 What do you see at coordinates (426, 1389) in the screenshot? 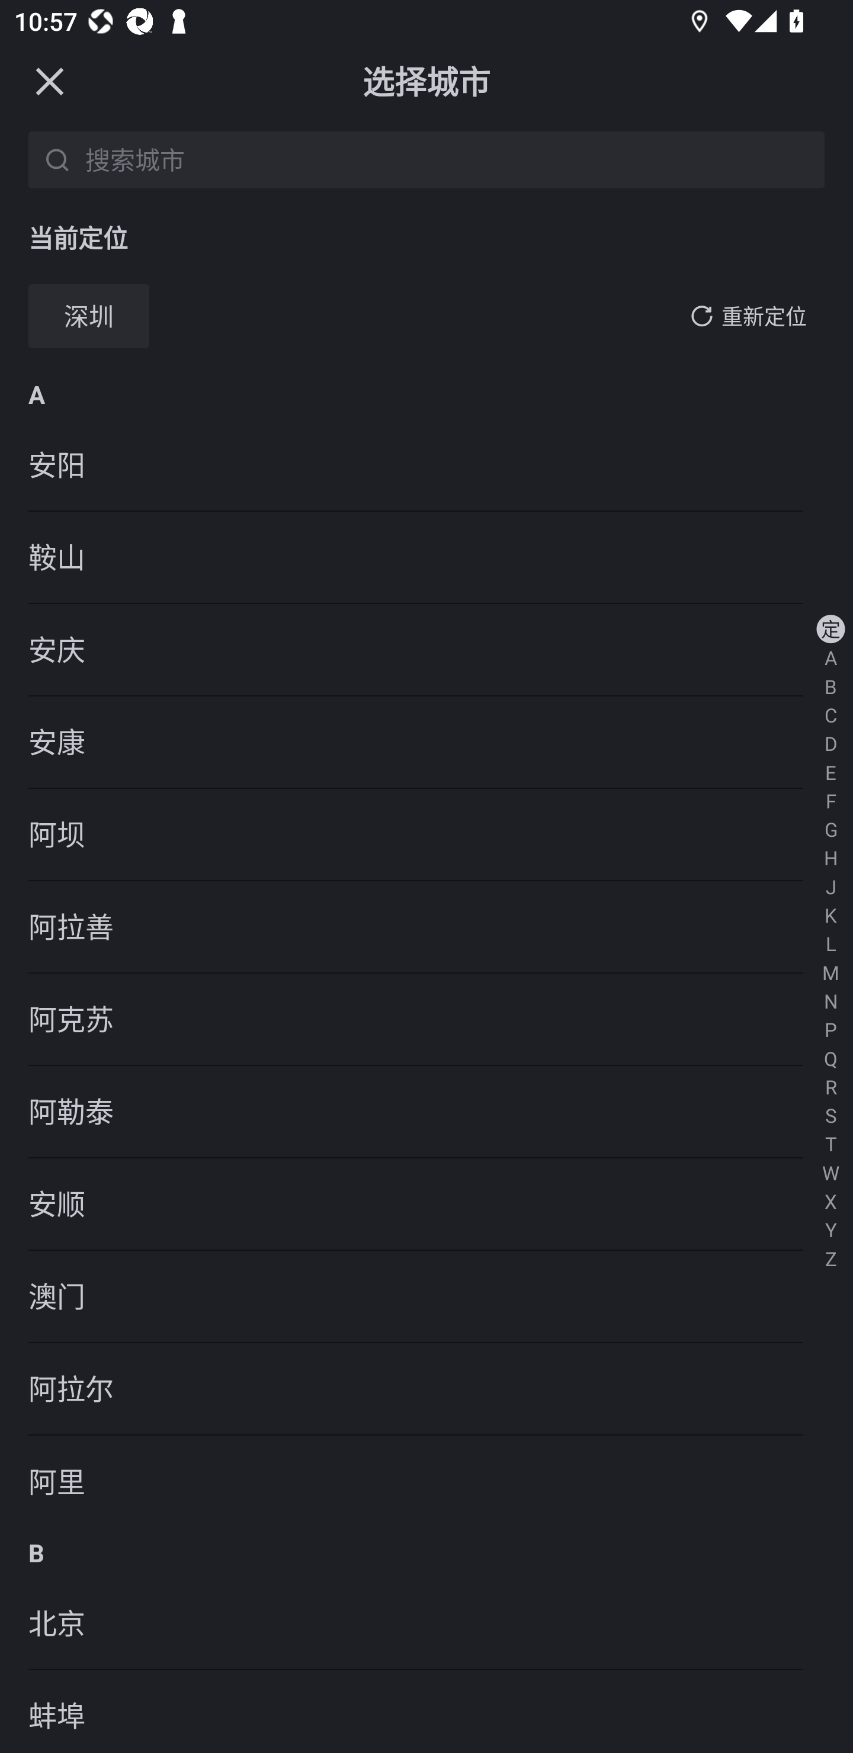
I see `阿拉尔` at bounding box center [426, 1389].